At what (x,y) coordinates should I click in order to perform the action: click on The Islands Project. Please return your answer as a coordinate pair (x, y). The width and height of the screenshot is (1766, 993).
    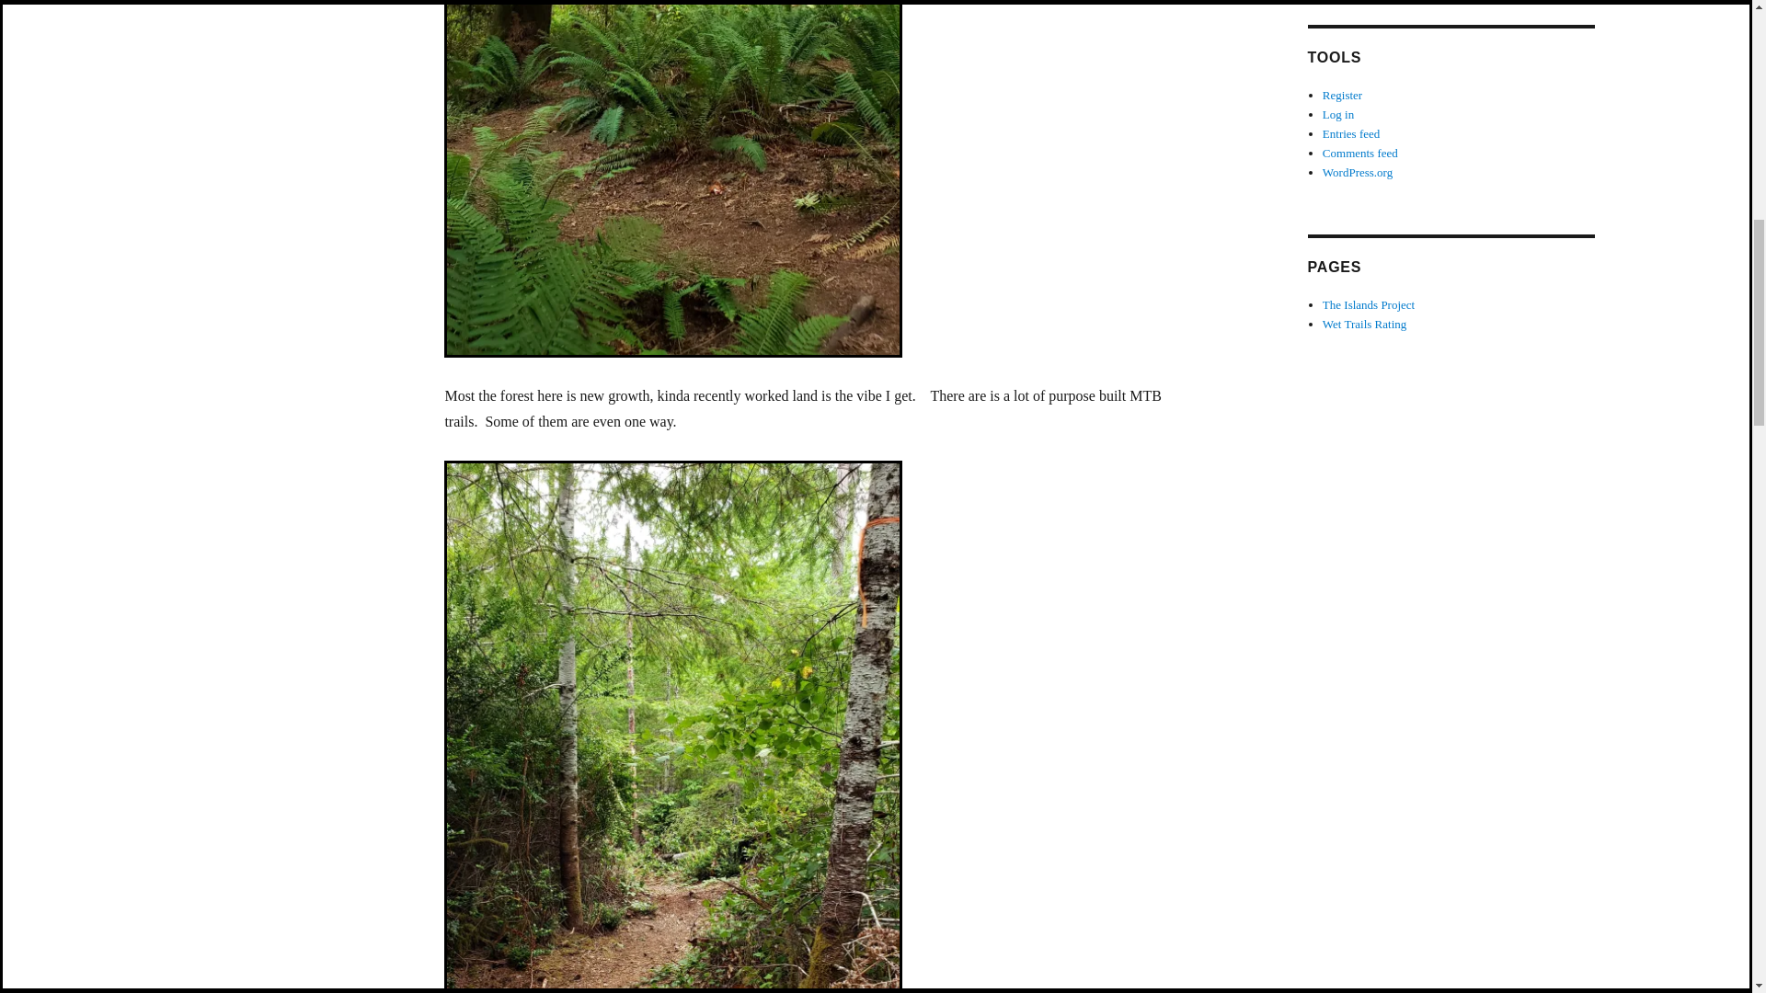
    Looking at the image, I should click on (1369, 305).